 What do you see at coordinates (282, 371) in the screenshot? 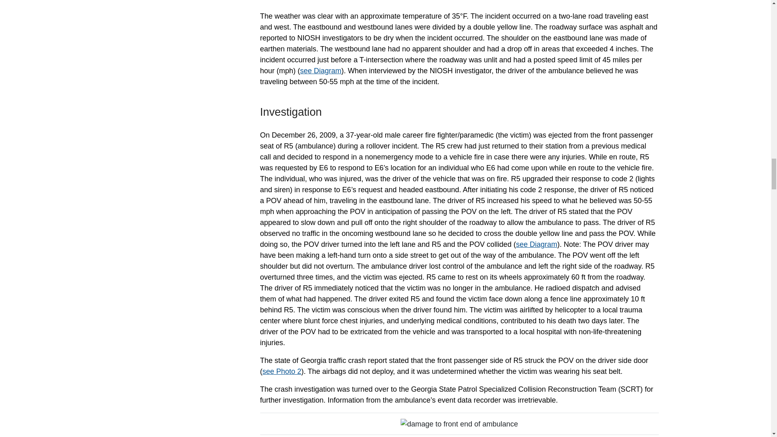
I see `see Photo 2` at bounding box center [282, 371].